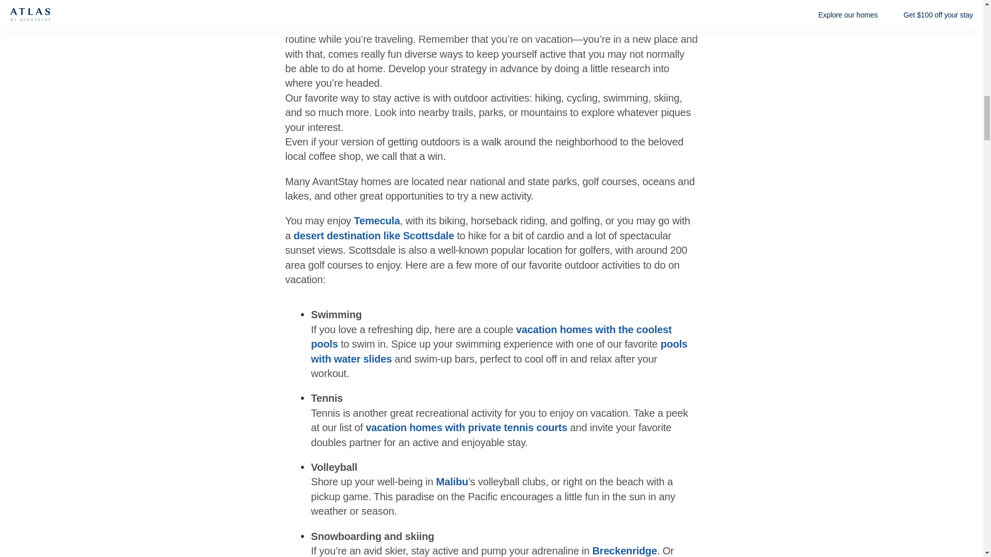 The image size is (991, 557). What do you see at coordinates (374, 235) in the screenshot?
I see `desert destination like Scottsdale` at bounding box center [374, 235].